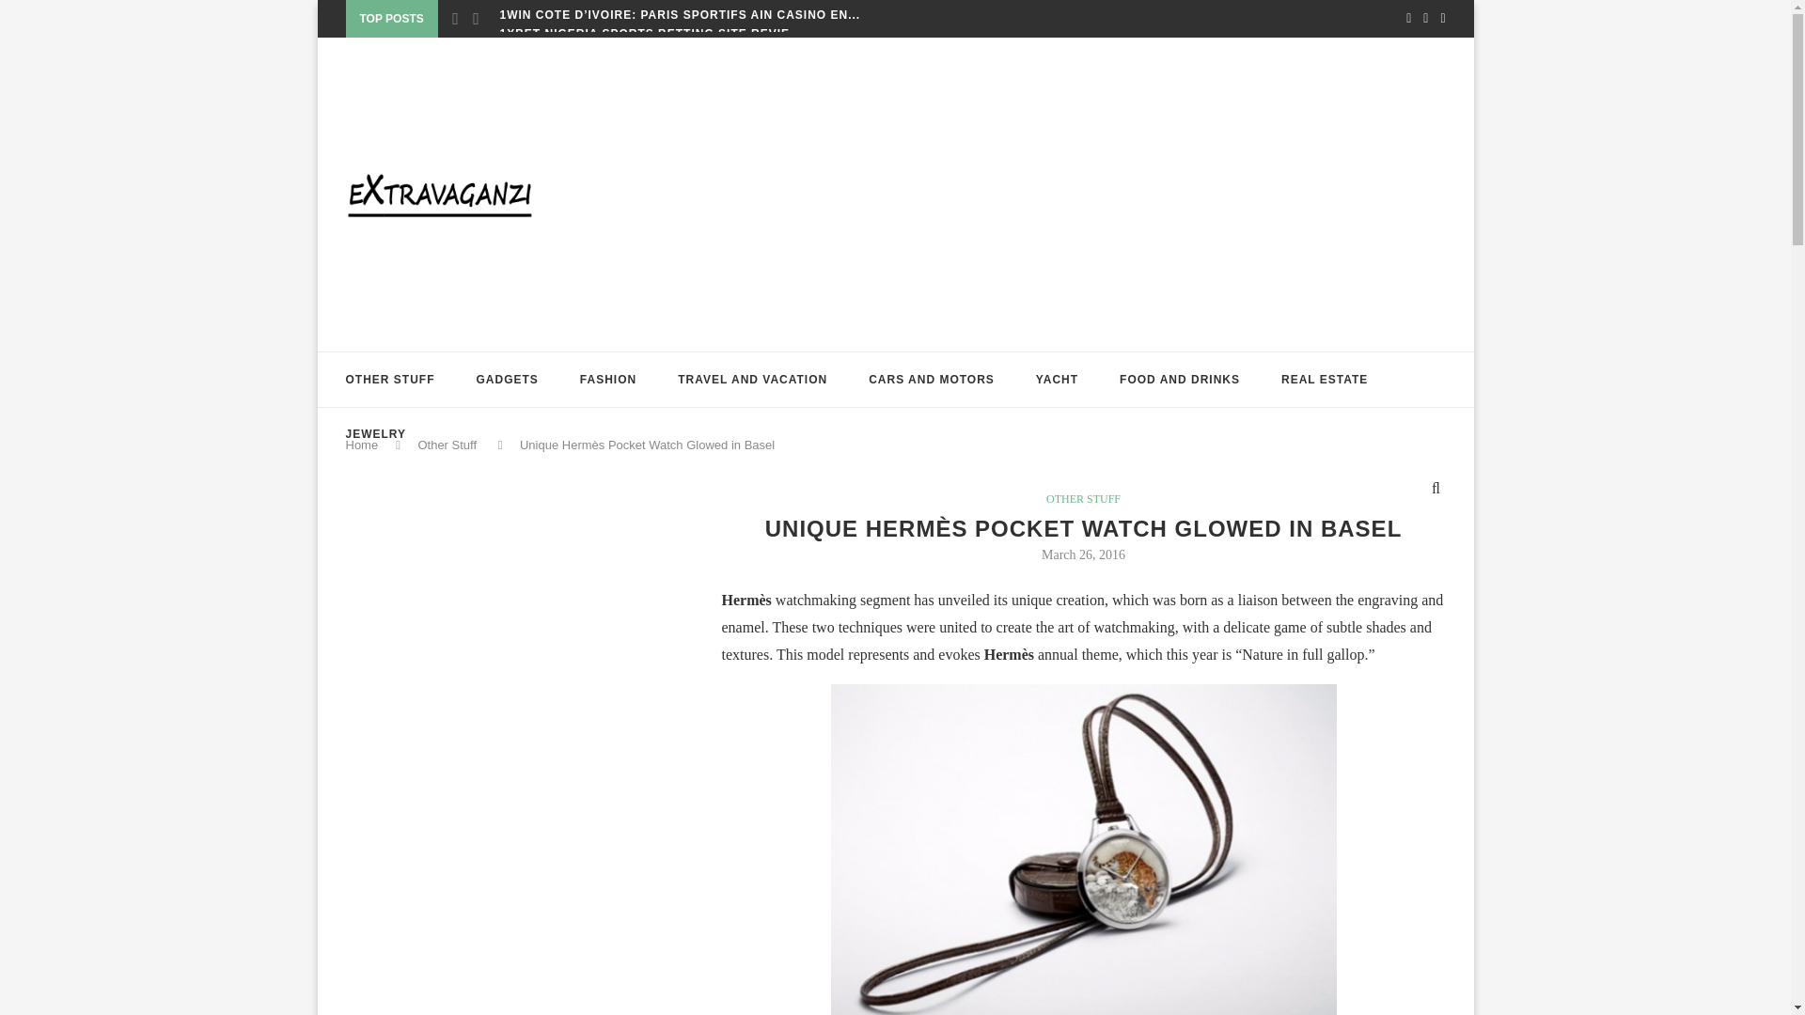  What do you see at coordinates (1179, 380) in the screenshot?
I see `FOOD AND DRINKS` at bounding box center [1179, 380].